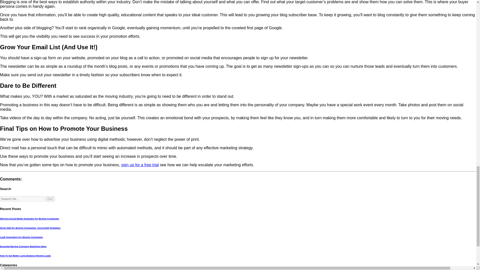 This screenshot has width=480, height=270. I want to click on Lead Generation For Moving Companies, so click(21, 237).